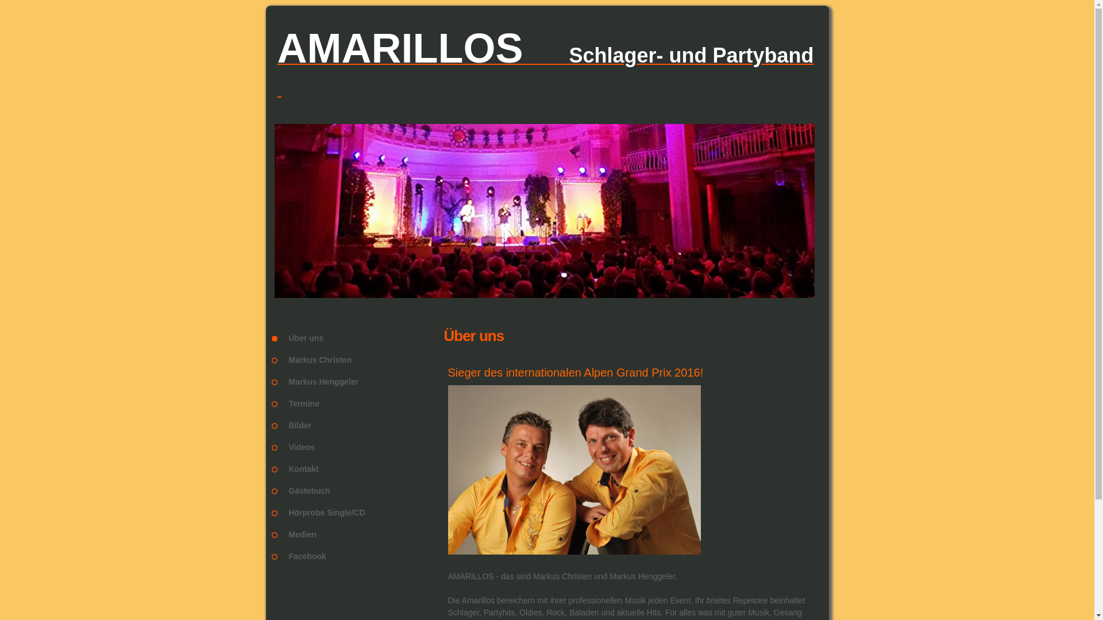 This screenshot has width=1103, height=620. I want to click on Kontakt, so click(357, 469).